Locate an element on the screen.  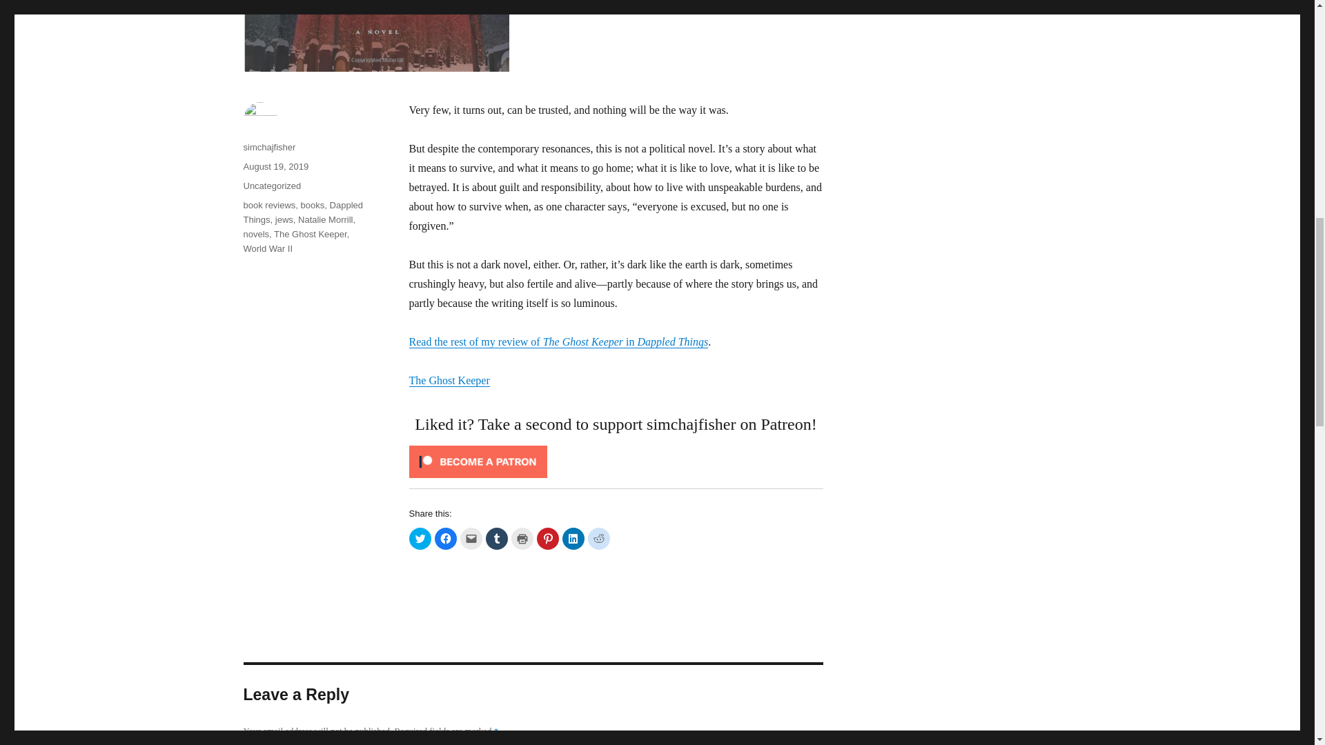
Dappled Things is located at coordinates (302, 212).